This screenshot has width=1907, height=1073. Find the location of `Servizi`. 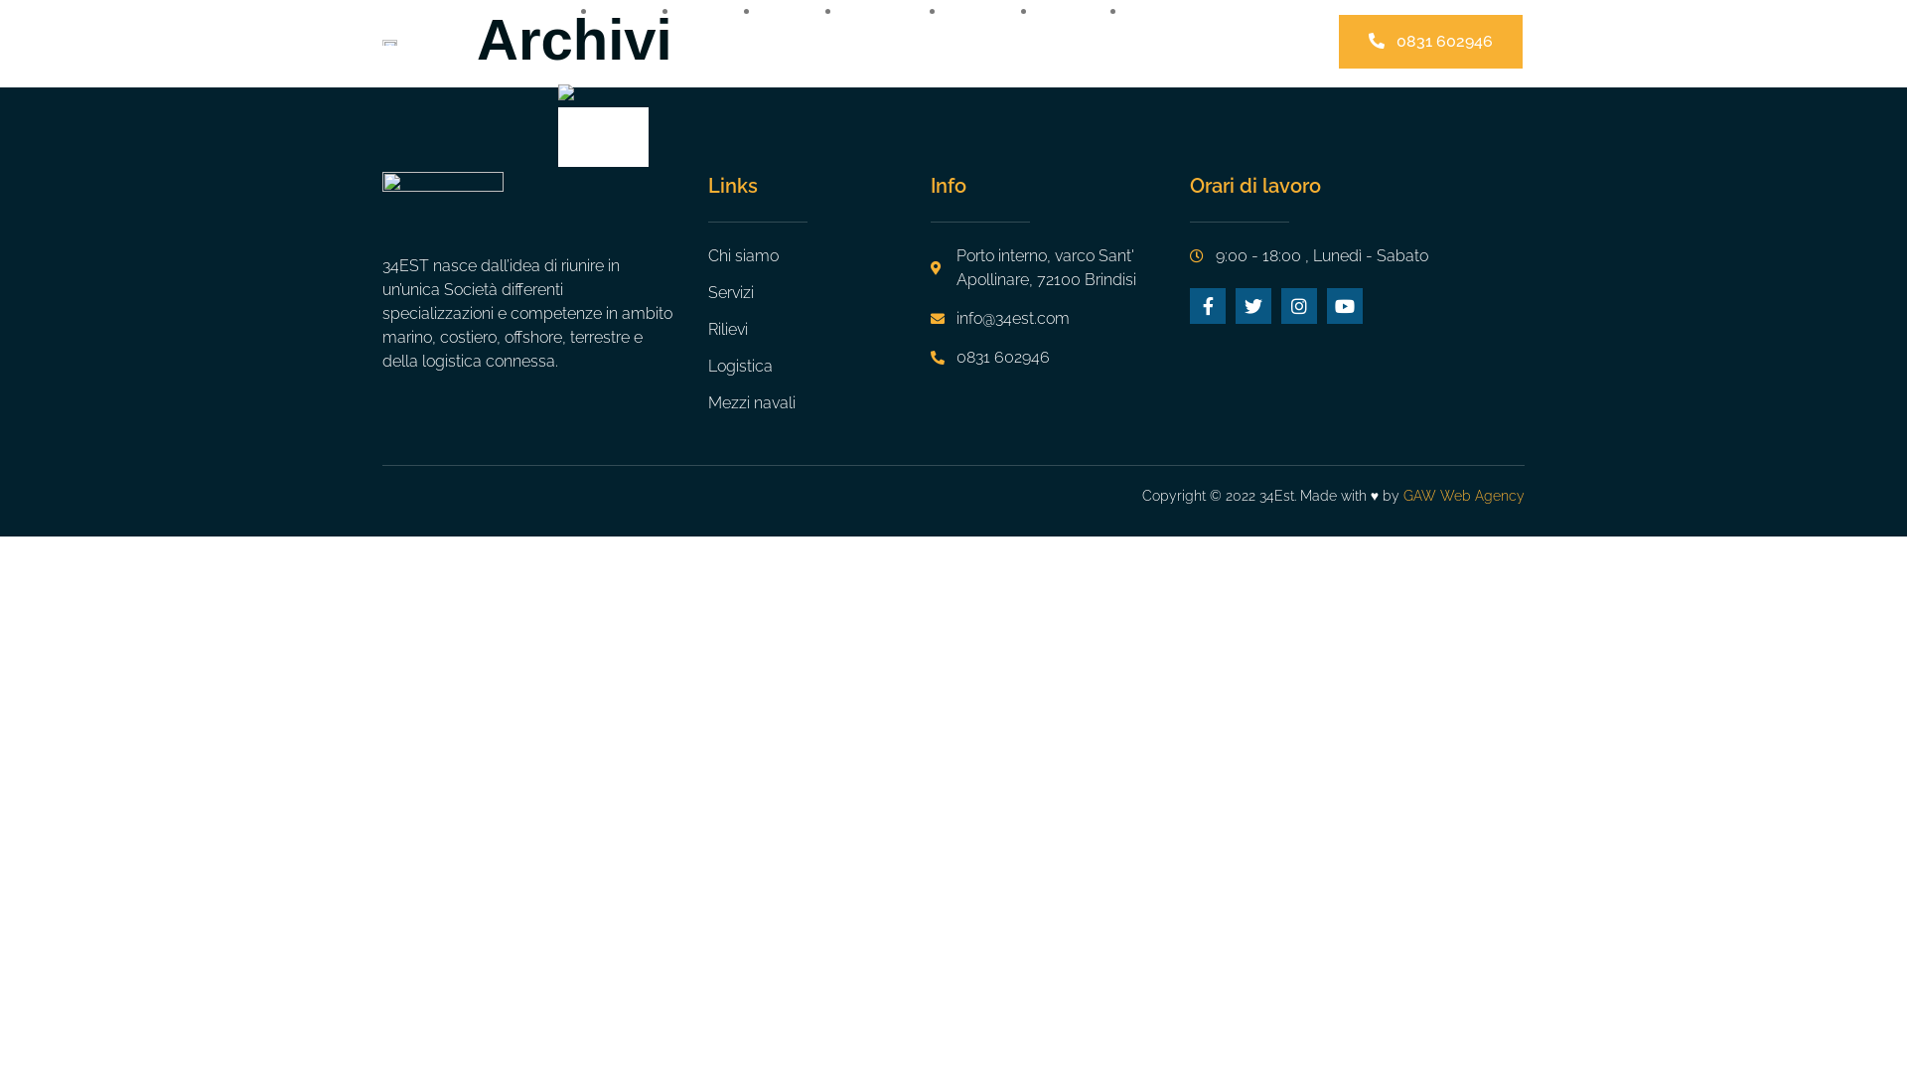

Servizi is located at coordinates (820, 293).